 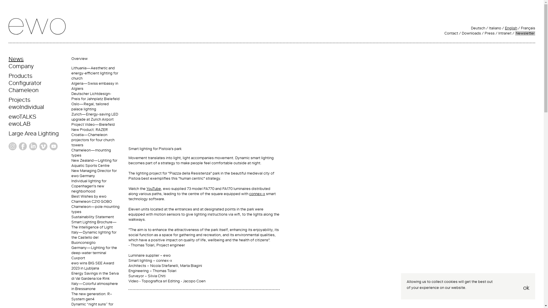 I want to click on ewoIndividual, so click(x=26, y=107).